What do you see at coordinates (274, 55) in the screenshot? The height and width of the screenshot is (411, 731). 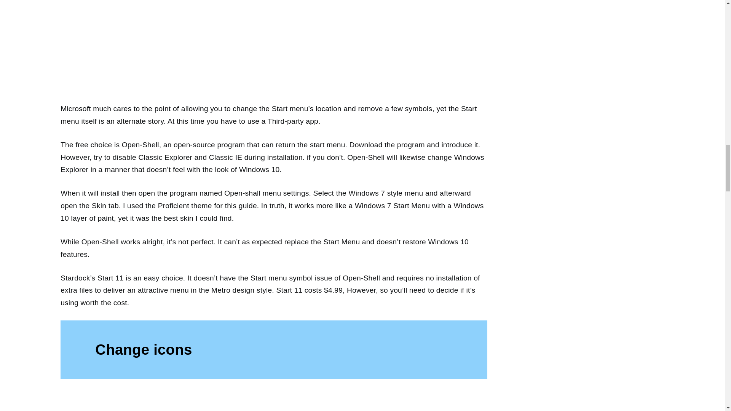 I see `How to make Windows 11 look and feel like Windows 10? 3` at bounding box center [274, 55].